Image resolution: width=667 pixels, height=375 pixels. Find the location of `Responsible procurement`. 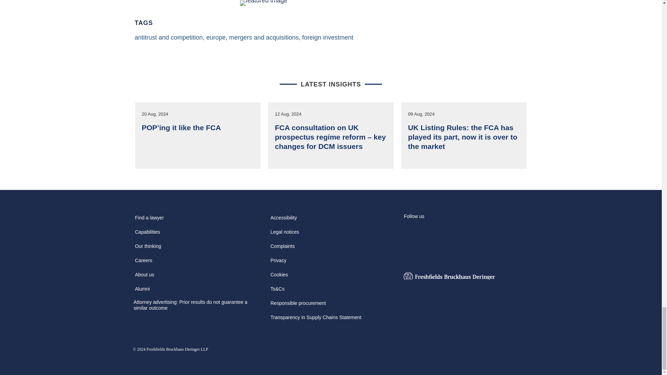

Responsible procurement is located at coordinates (298, 305).